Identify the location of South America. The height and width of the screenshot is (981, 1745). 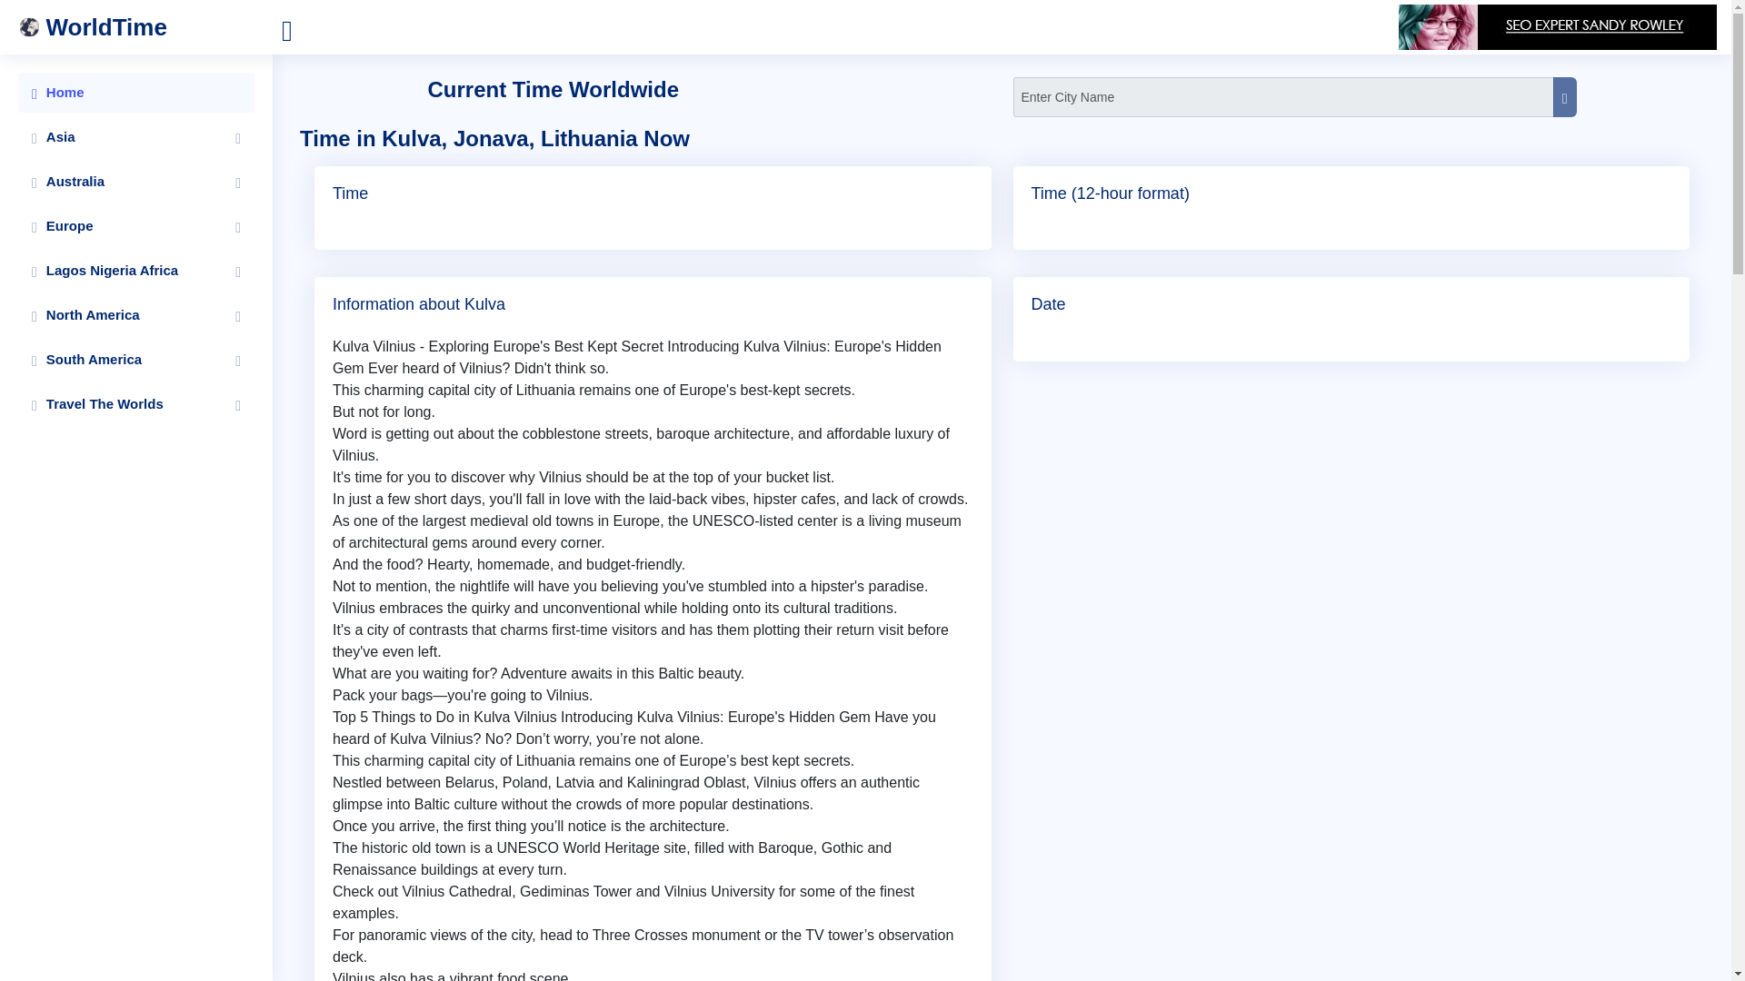
(136, 359).